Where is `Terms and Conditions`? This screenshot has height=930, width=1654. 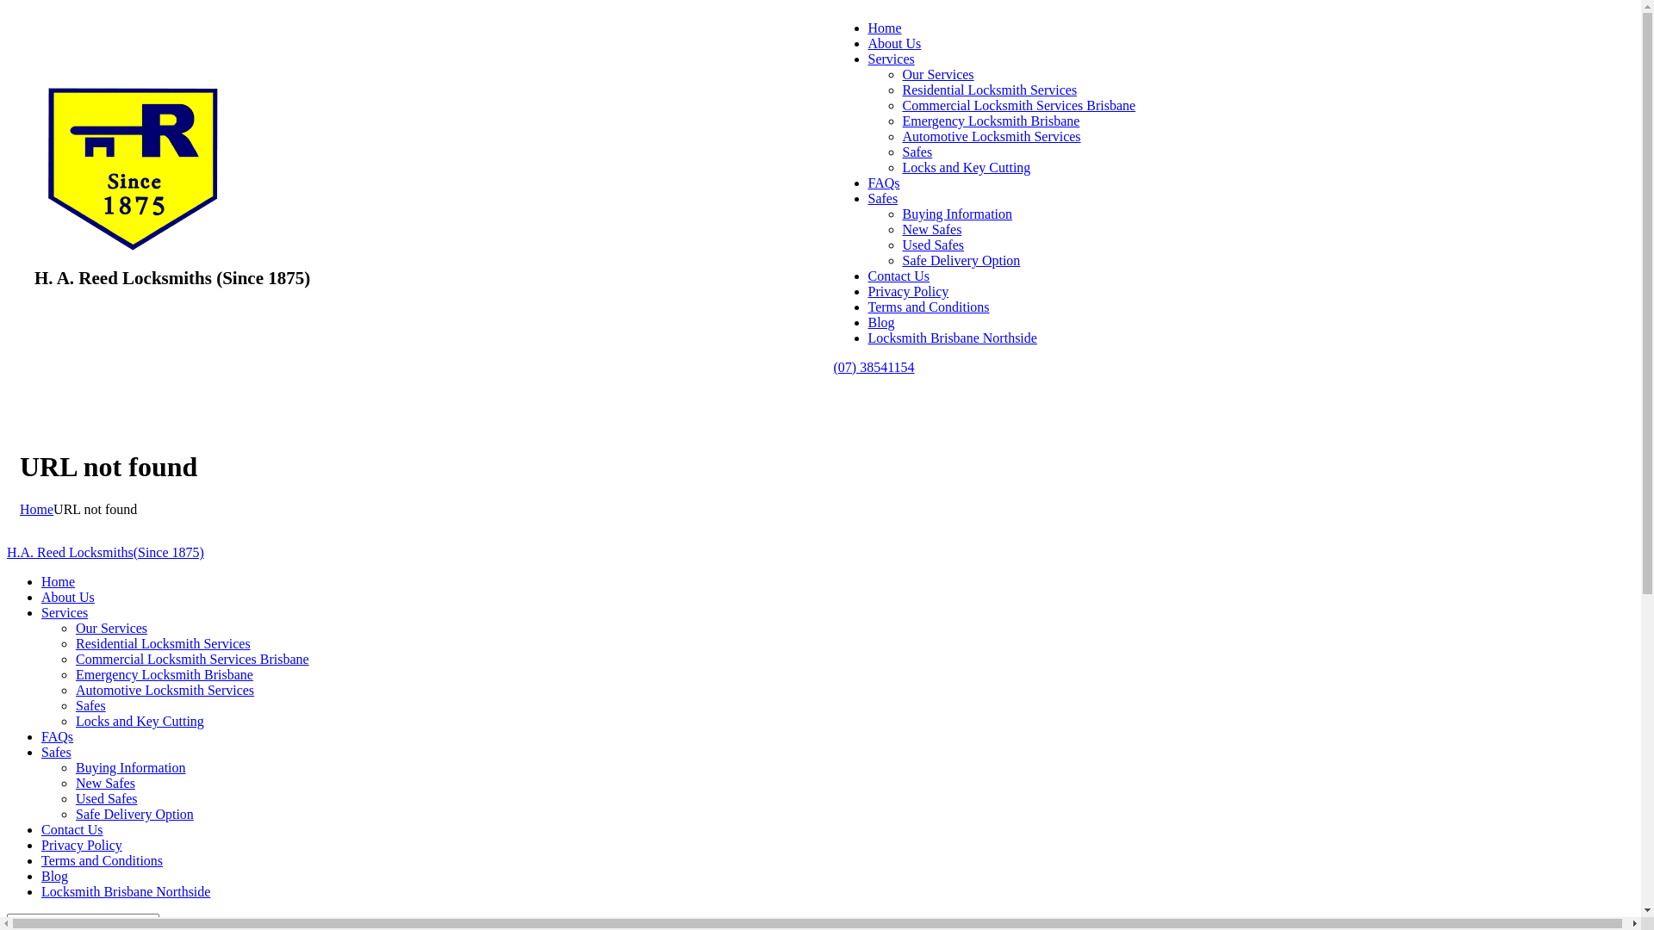 Terms and Conditions is located at coordinates (102, 861).